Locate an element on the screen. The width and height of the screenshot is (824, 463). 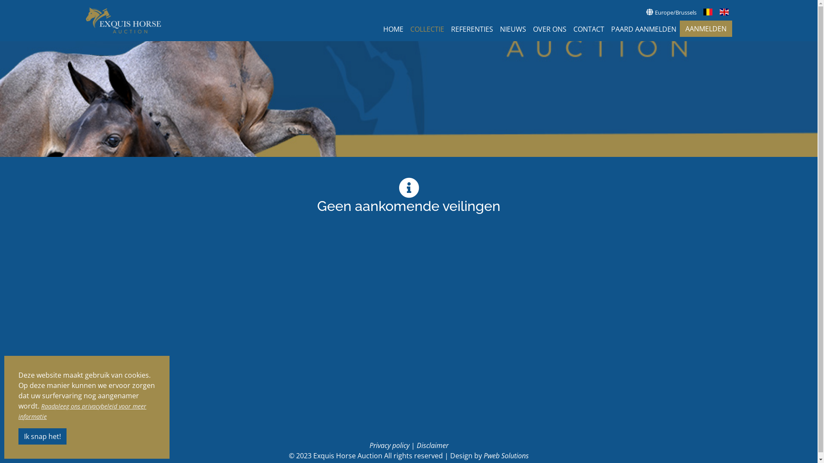
Europe/Brussels is located at coordinates (671, 12).